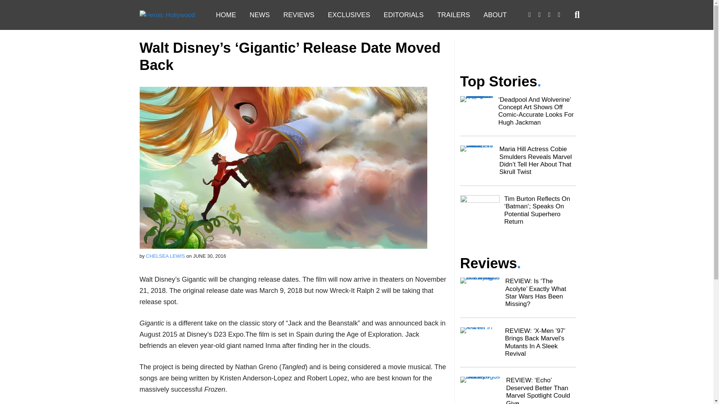 Image resolution: width=719 pixels, height=404 pixels. What do you see at coordinates (226, 15) in the screenshot?
I see `HOME` at bounding box center [226, 15].